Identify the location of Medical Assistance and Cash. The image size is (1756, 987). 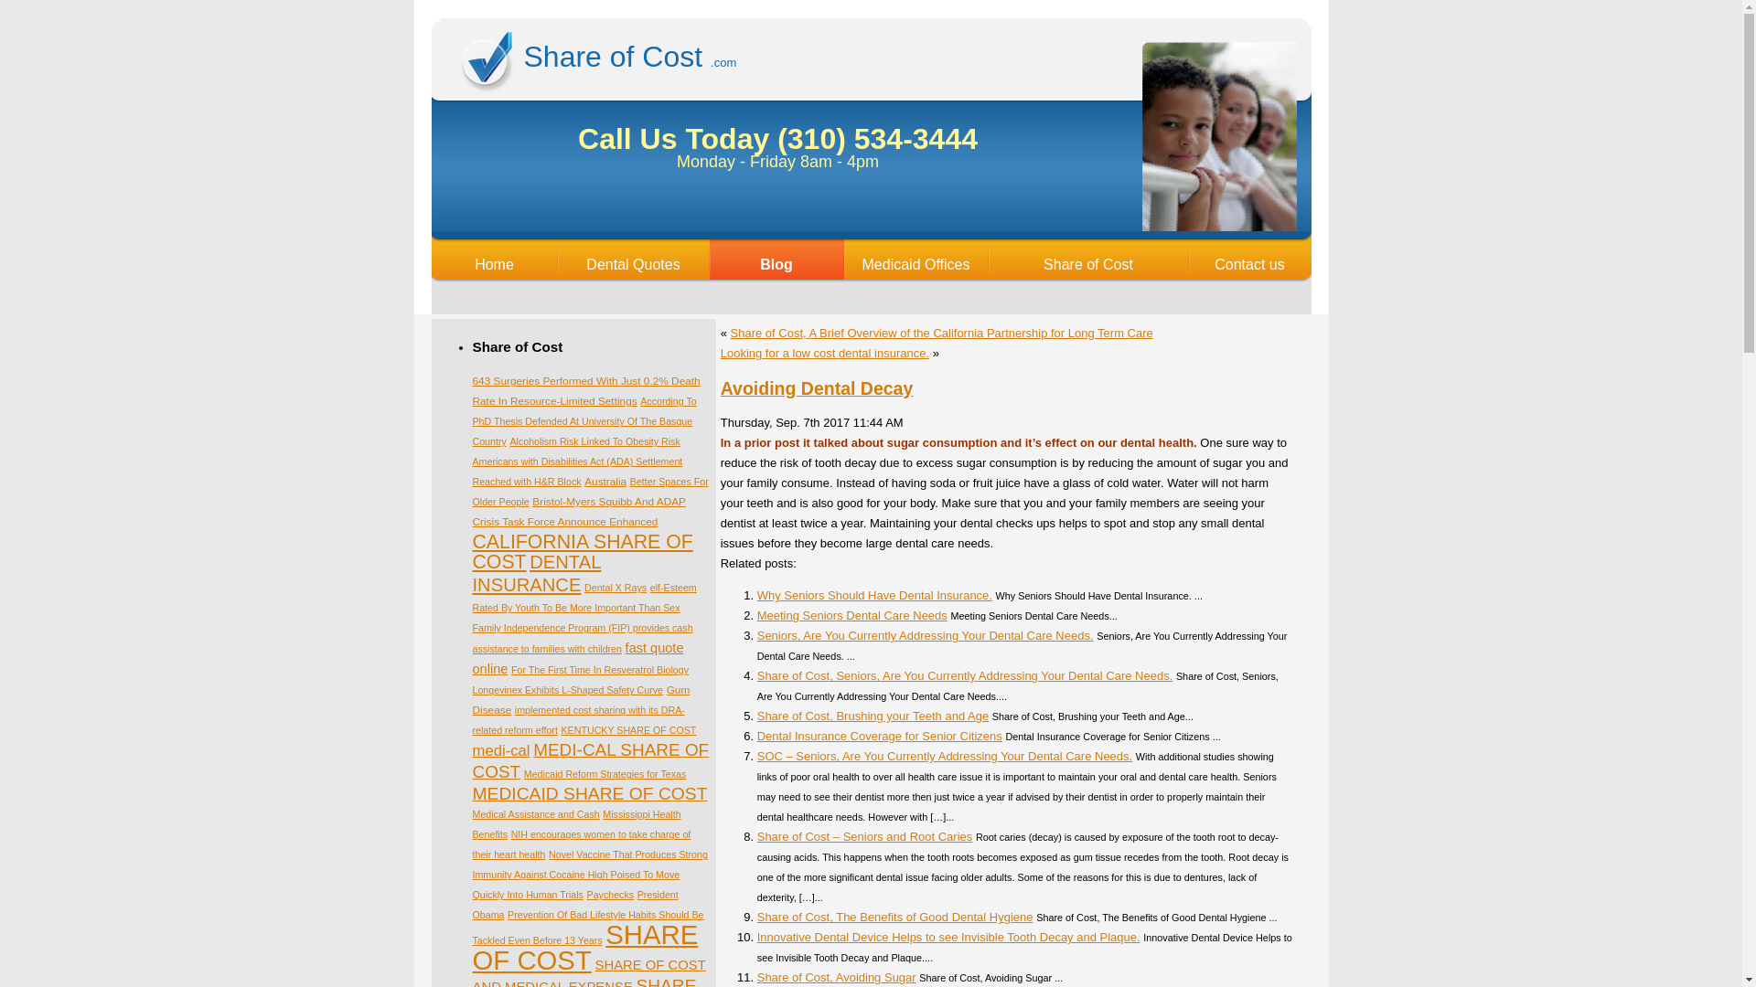
(535, 813).